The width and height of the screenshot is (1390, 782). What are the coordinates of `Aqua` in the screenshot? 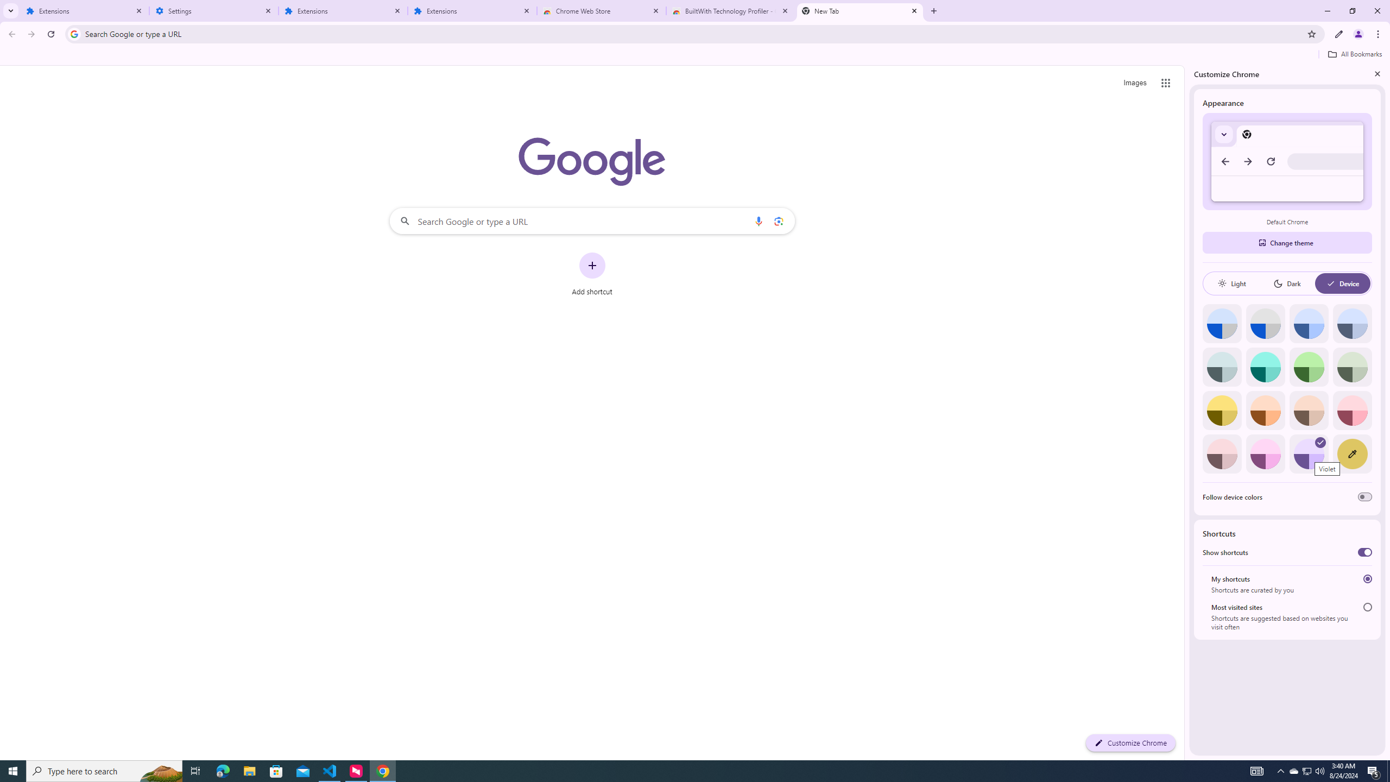 It's located at (1265, 367).